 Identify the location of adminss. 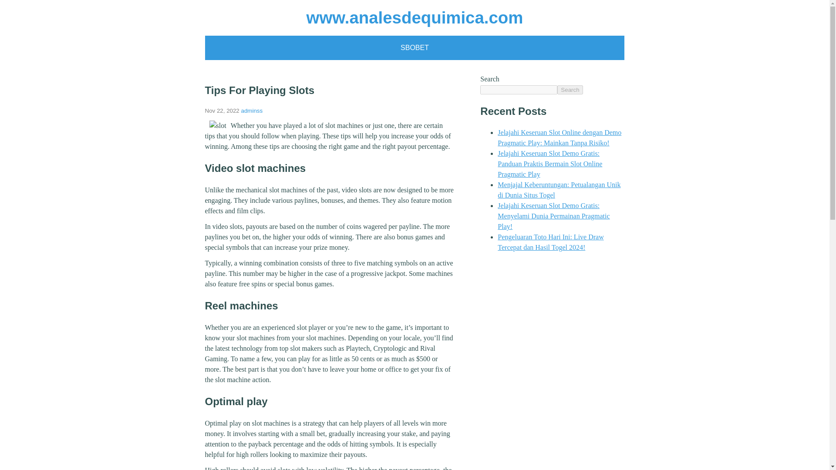
(252, 111).